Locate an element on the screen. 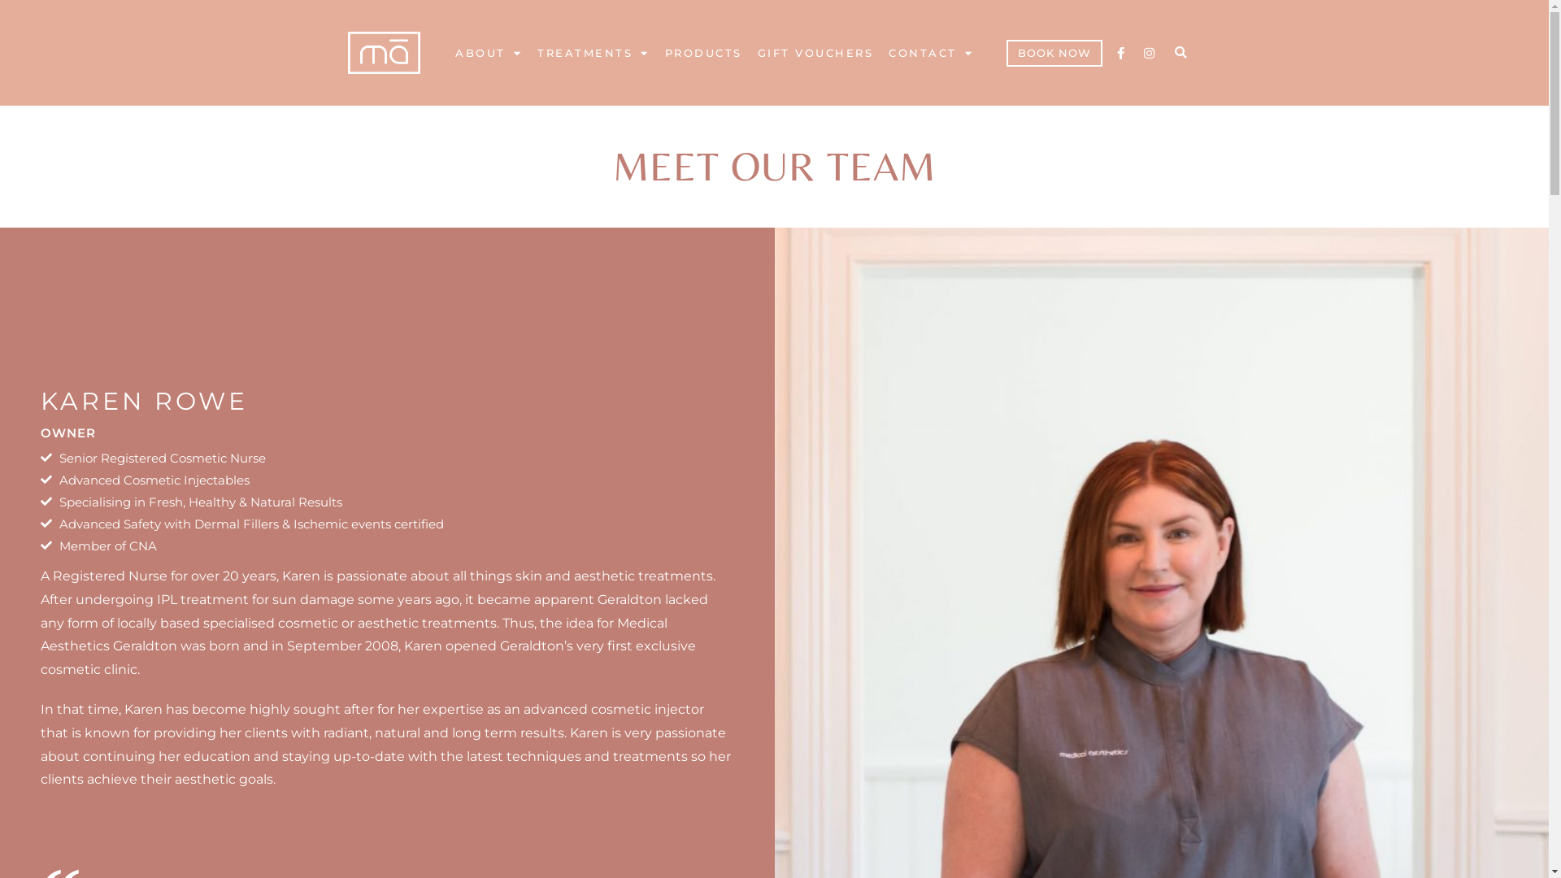 The width and height of the screenshot is (1561, 878). CONTACT is located at coordinates (931, 53).